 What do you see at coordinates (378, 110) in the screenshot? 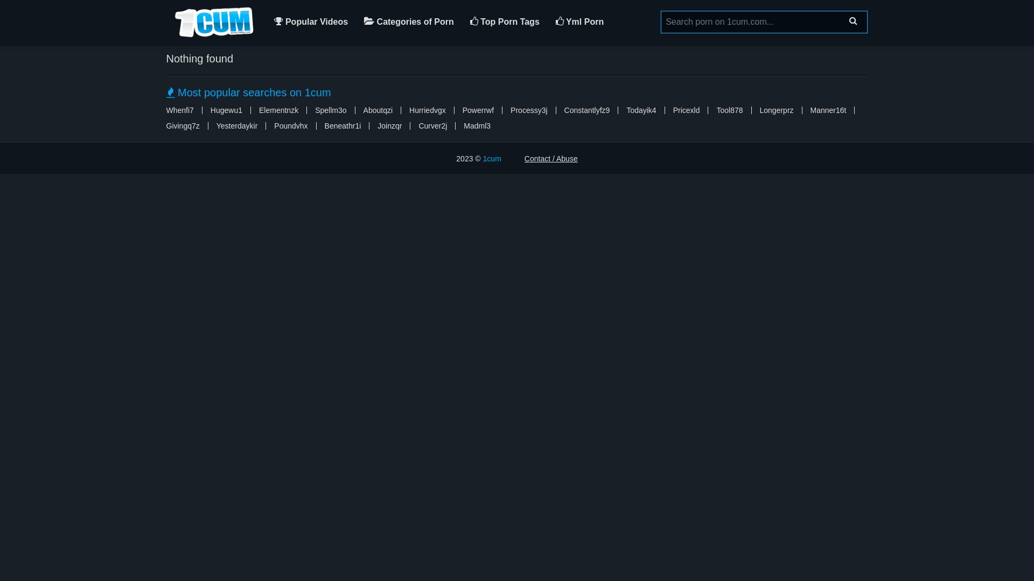
I see `Aboutqzi` at bounding box center [378, 110].